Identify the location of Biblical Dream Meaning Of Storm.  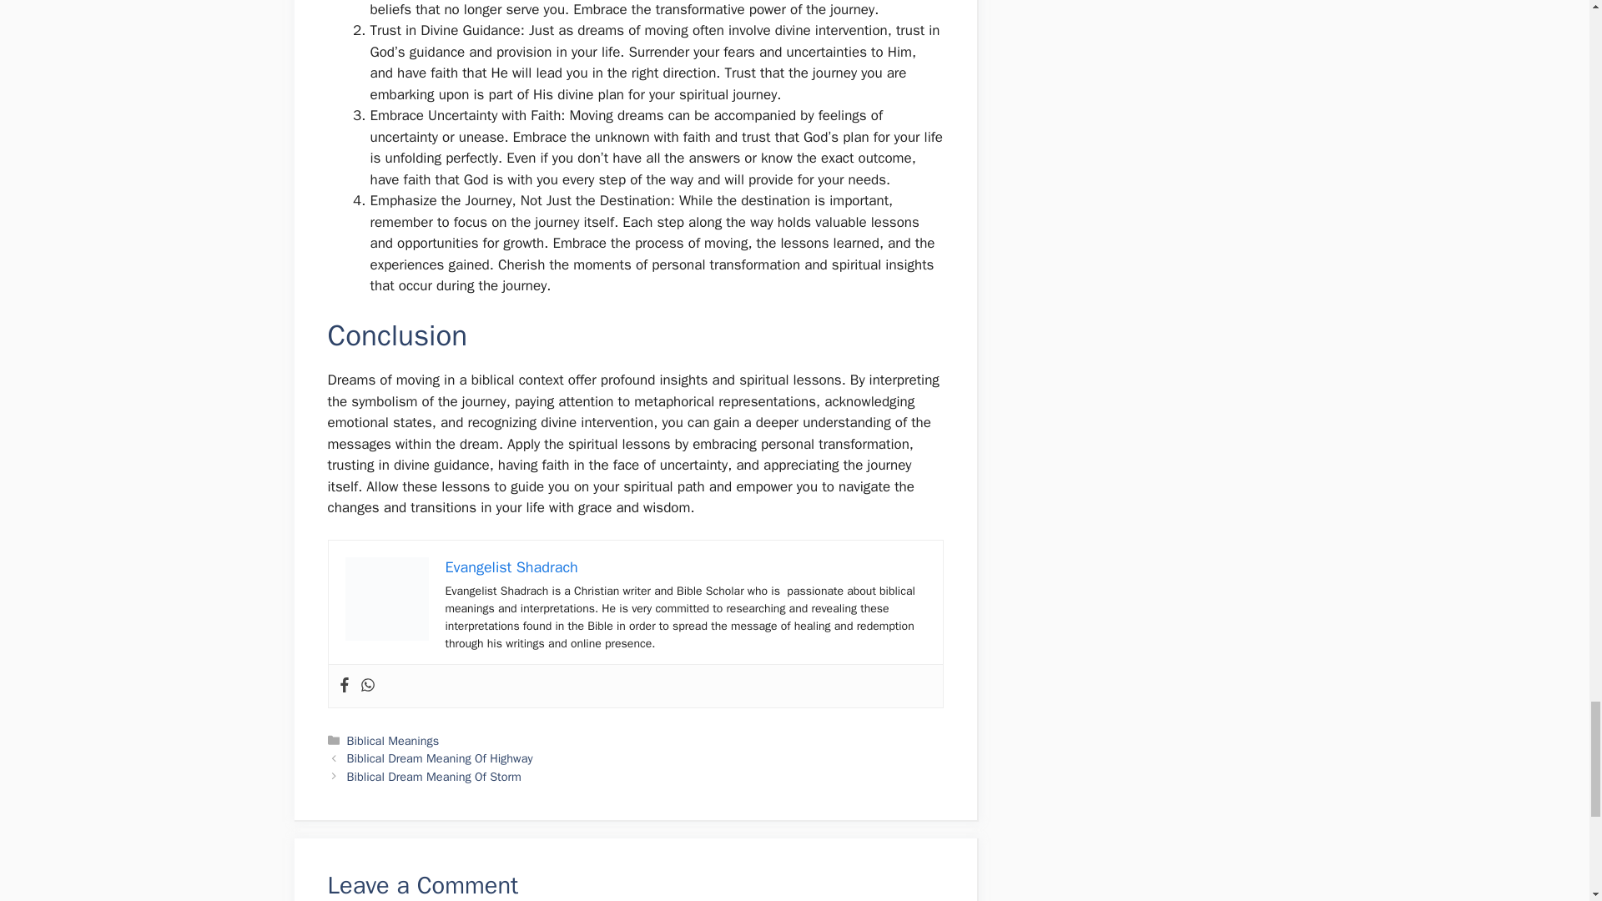
(434, 776).